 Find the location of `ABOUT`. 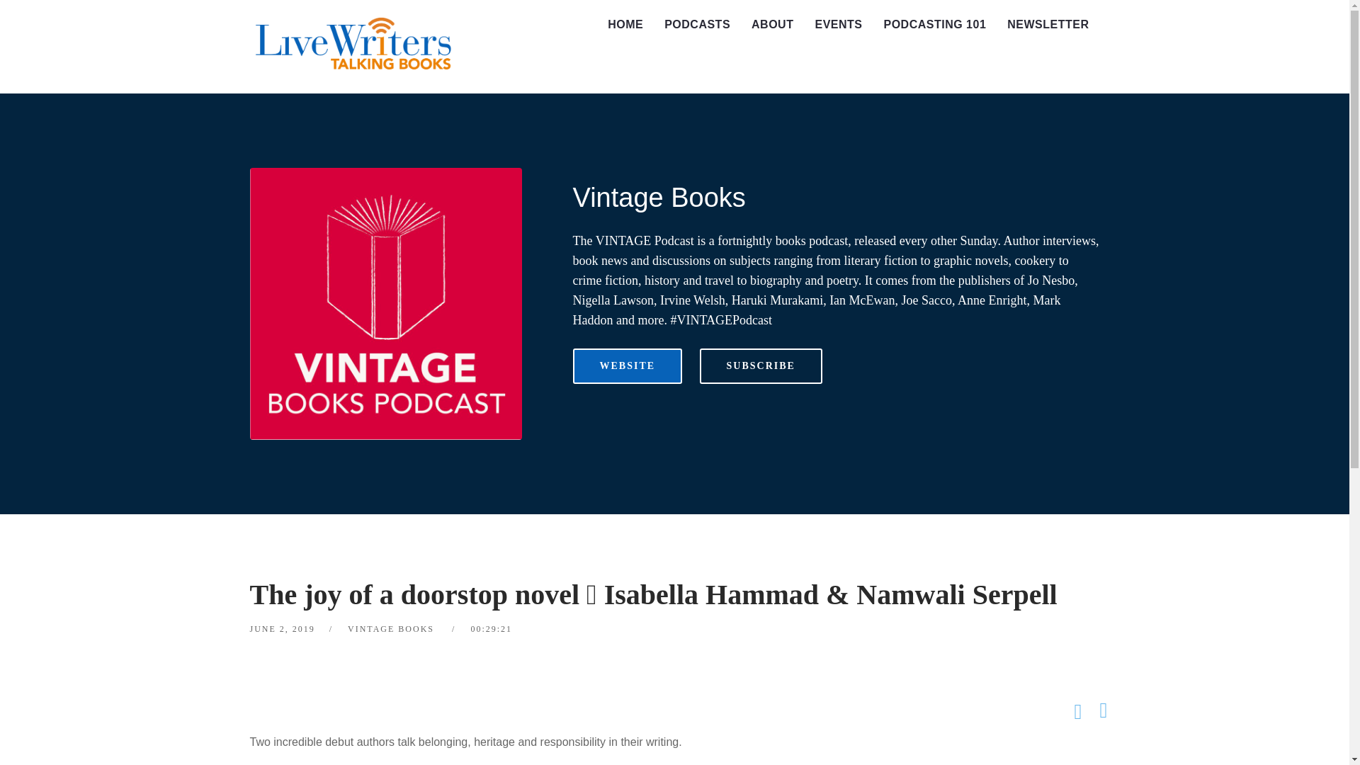

ABOUT is located at coordinates (772, 25).